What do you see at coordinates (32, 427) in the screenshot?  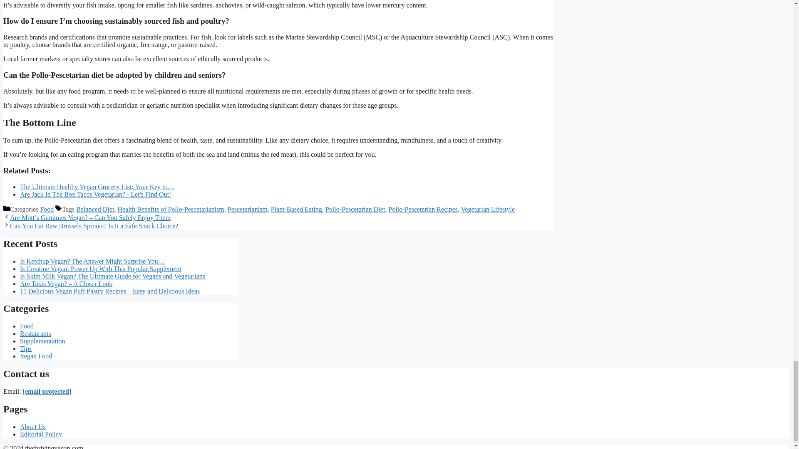 I see `About Us` at bounding box center [32, 427].